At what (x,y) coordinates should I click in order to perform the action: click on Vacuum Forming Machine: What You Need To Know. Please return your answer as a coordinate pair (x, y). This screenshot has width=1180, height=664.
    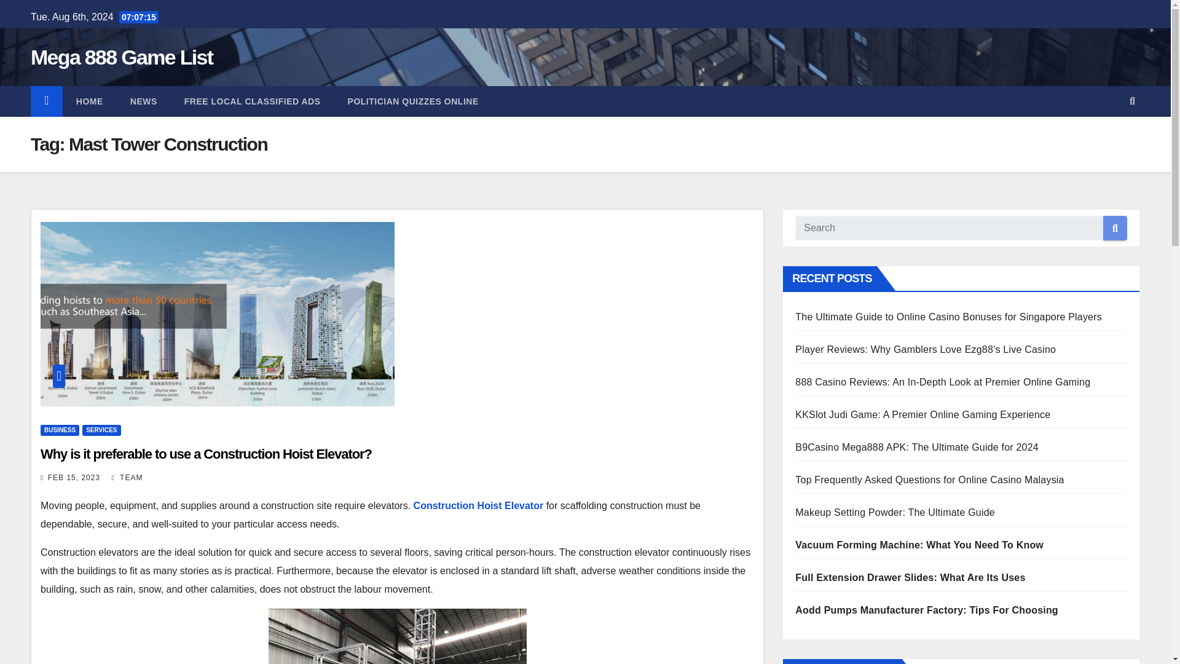
    Looking at the image, I should click on (919, 545).